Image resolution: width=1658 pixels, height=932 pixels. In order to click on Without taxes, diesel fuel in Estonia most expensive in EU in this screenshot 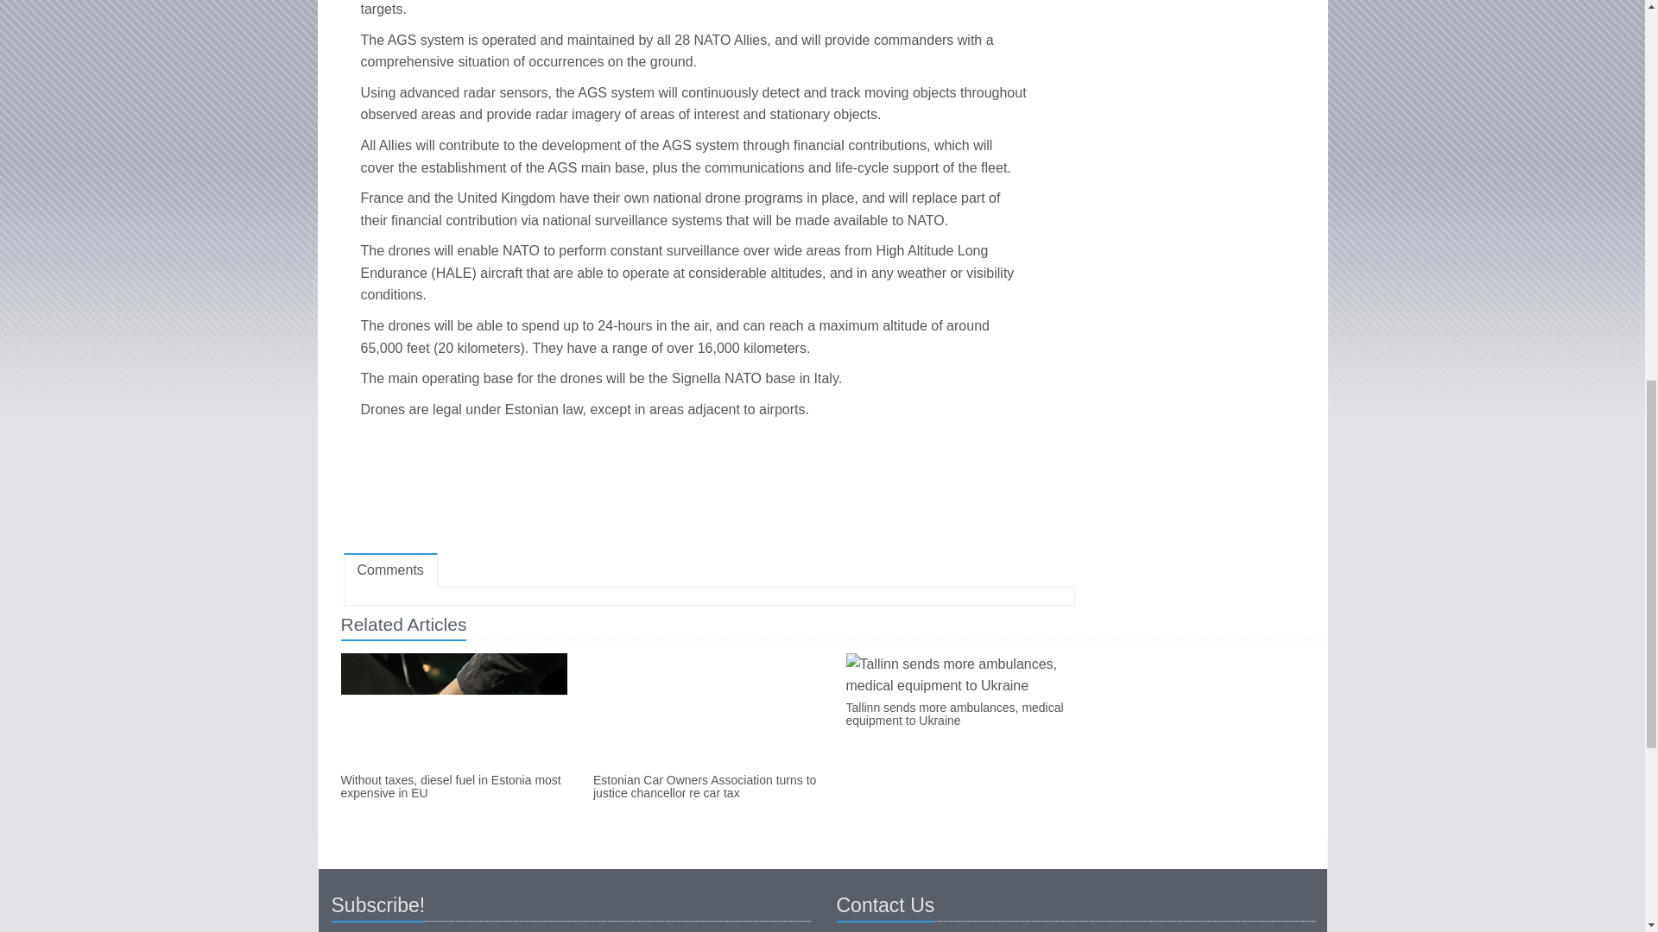, I will do `click(452, 787)`.